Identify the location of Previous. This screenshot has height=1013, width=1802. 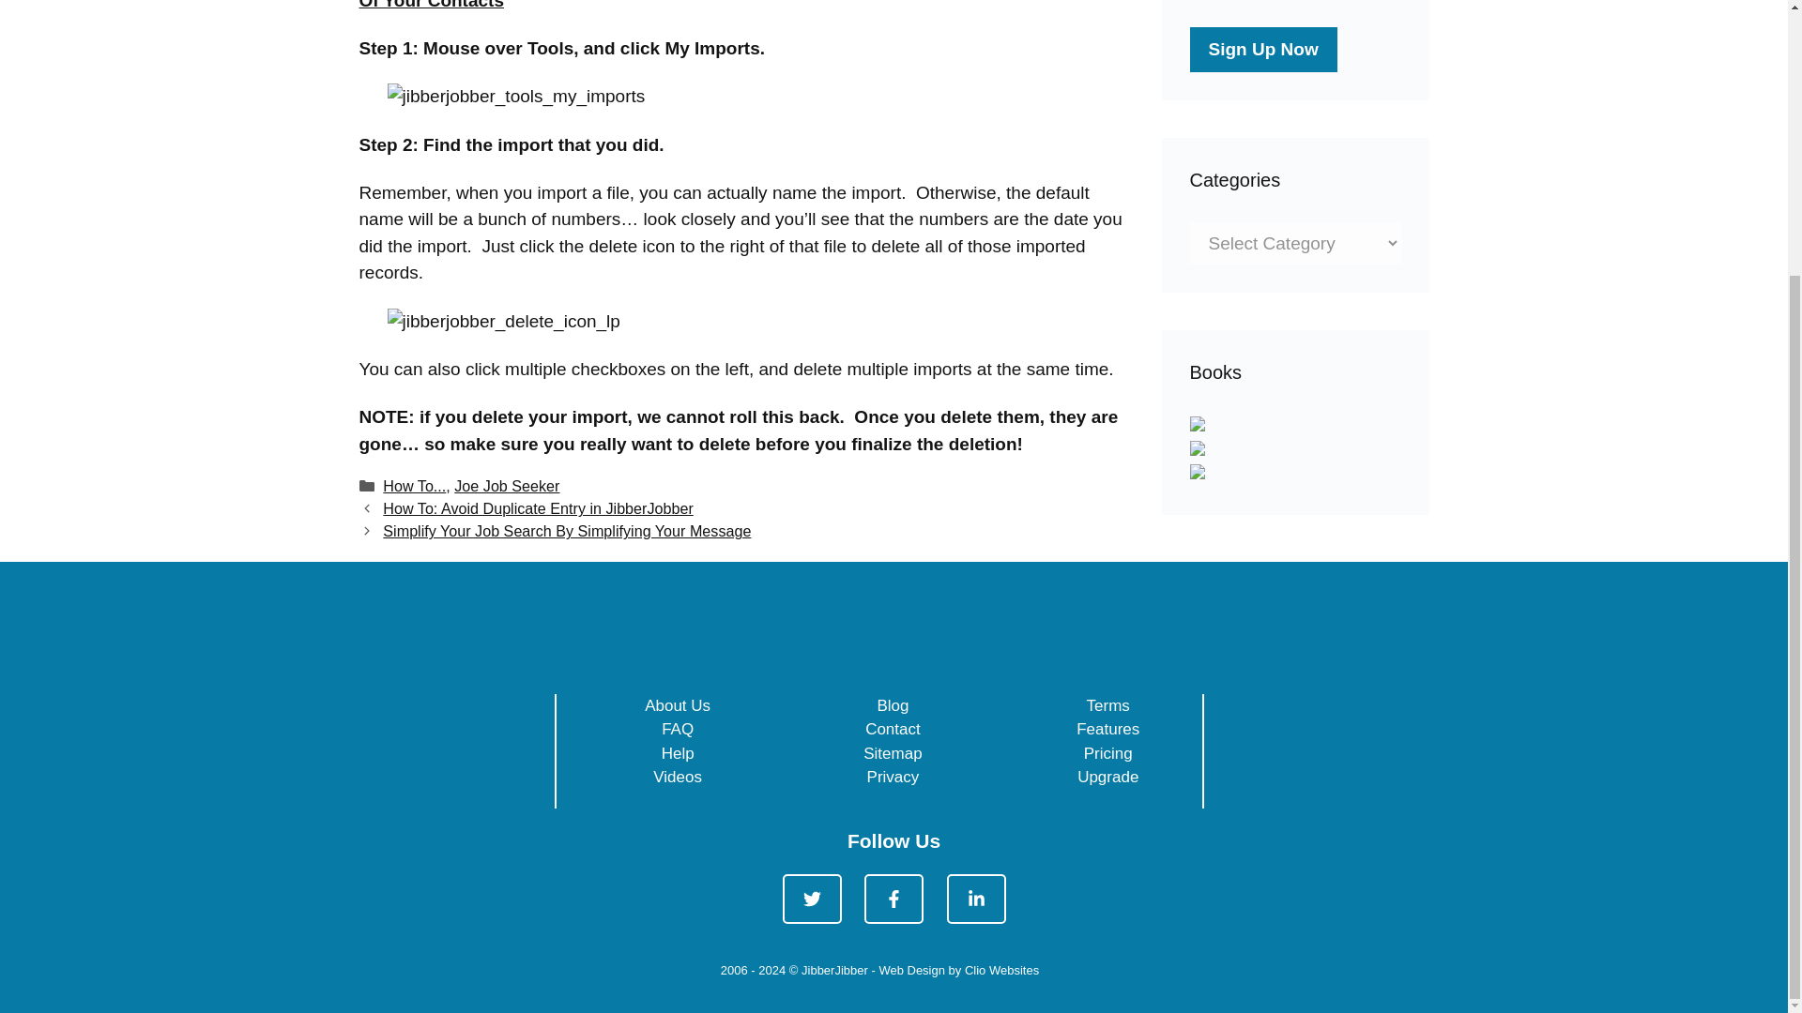
(537, 508).